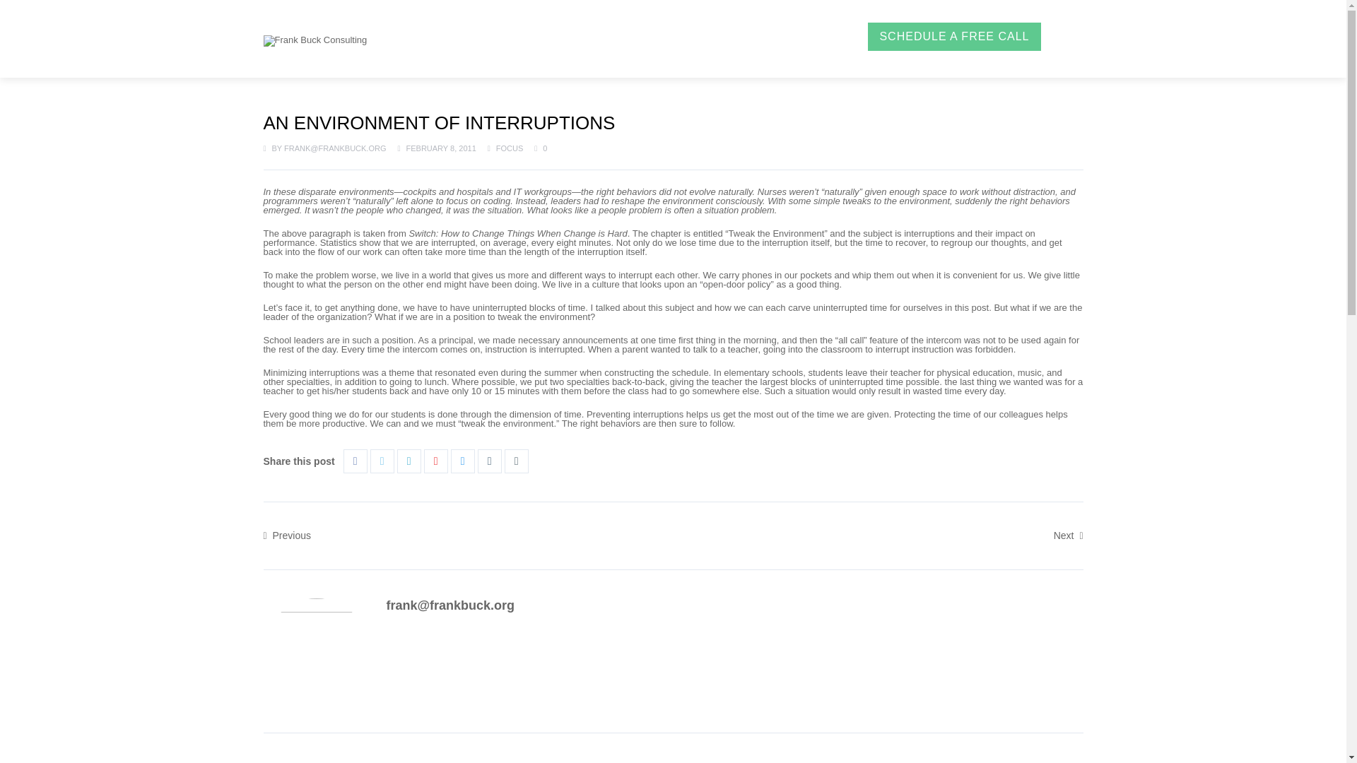  Describe the element at coordinates (287, 534) in the screenshot. I see `Previous` at that location.